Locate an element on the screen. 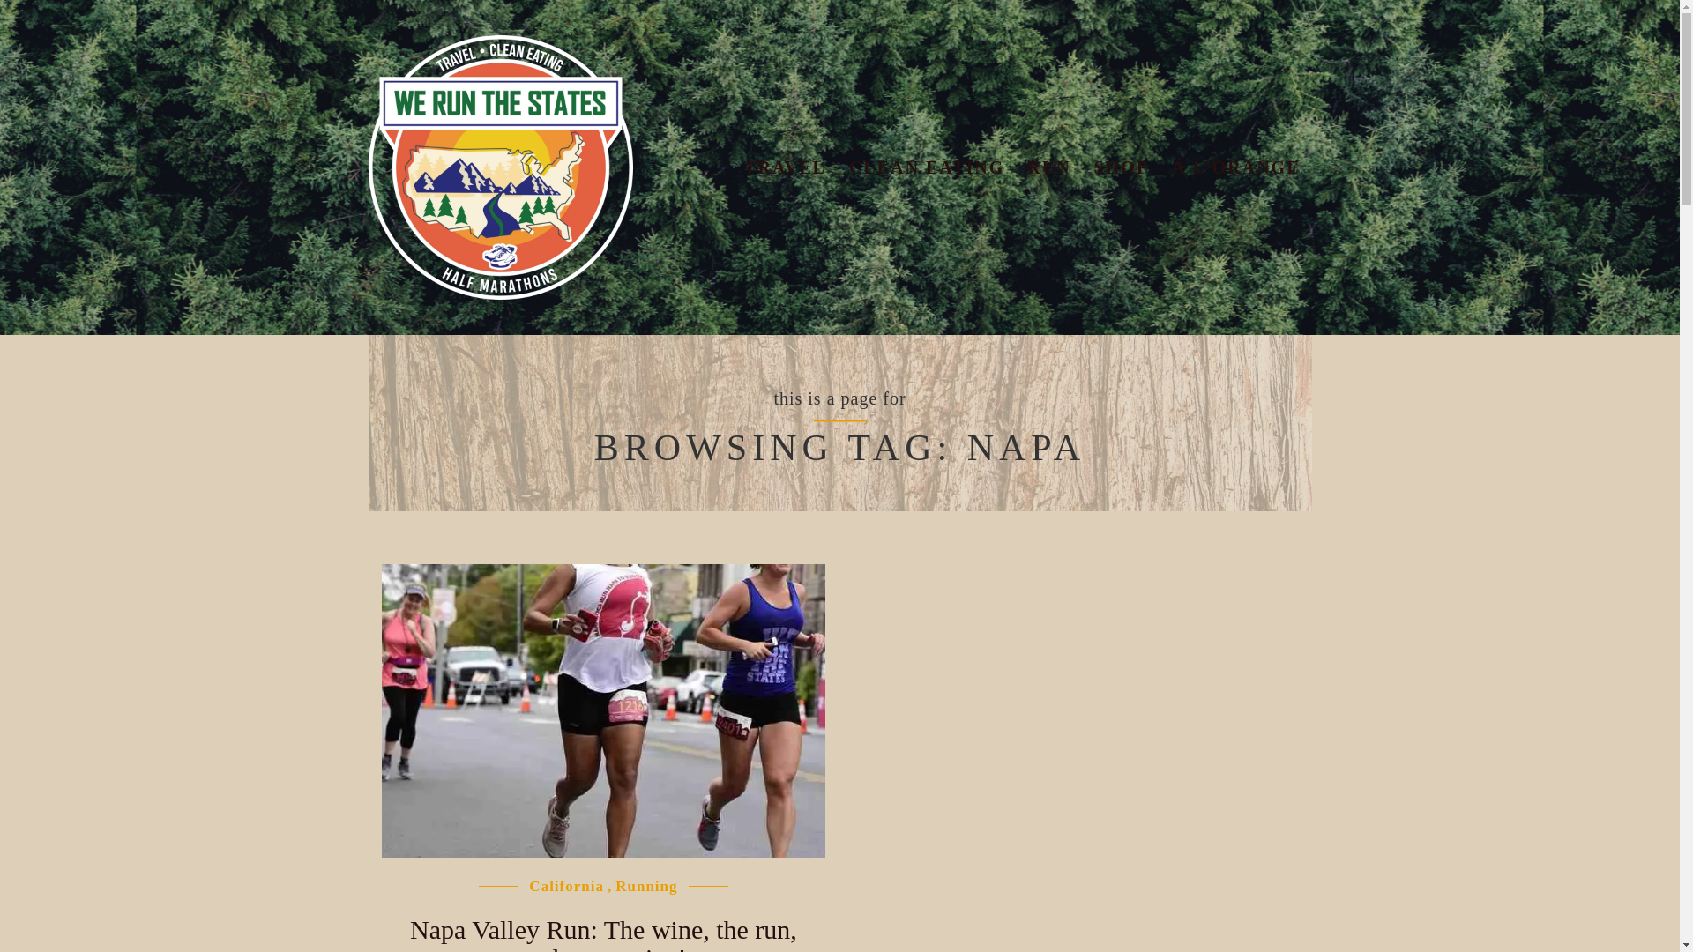 The width and height of the screenshot is (1693, 952). RUN is located at coordinates (1048, 167).